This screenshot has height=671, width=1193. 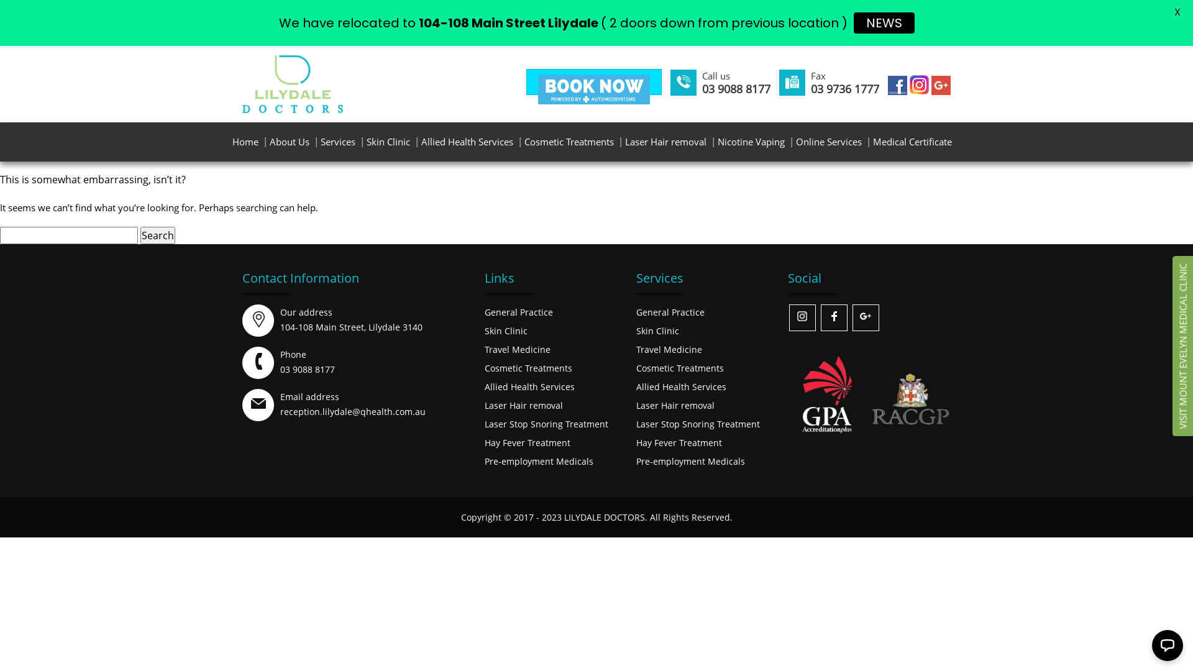 What do you see at coordinates (529, 386) in the screenshot?
I see `Allied Health Services` at bounding box center [529, 386].